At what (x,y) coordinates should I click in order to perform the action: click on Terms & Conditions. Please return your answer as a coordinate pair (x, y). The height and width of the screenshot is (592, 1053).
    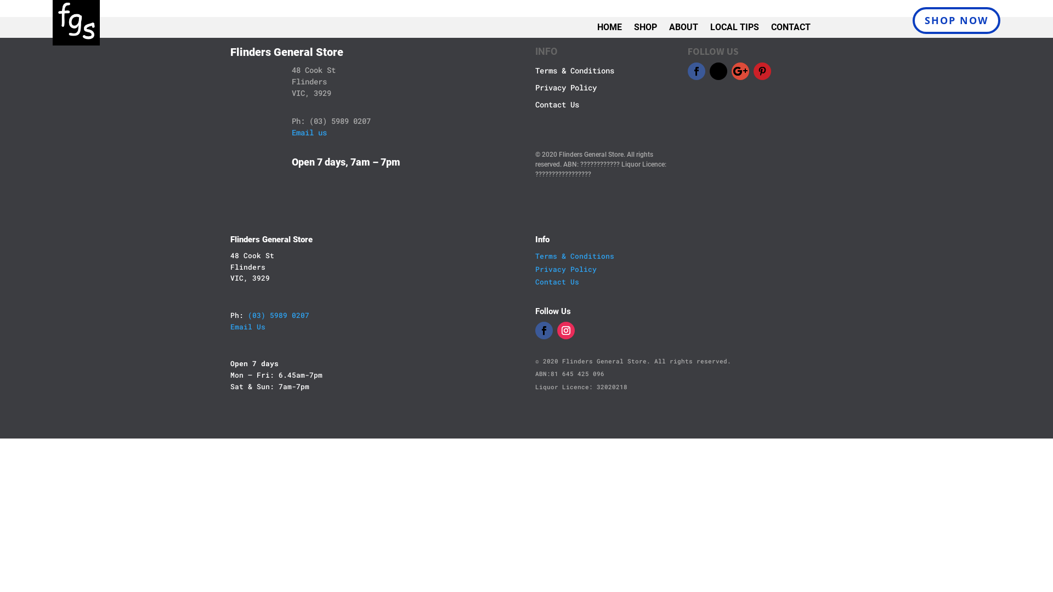
    Looking at the image, I should click on (575, 256).